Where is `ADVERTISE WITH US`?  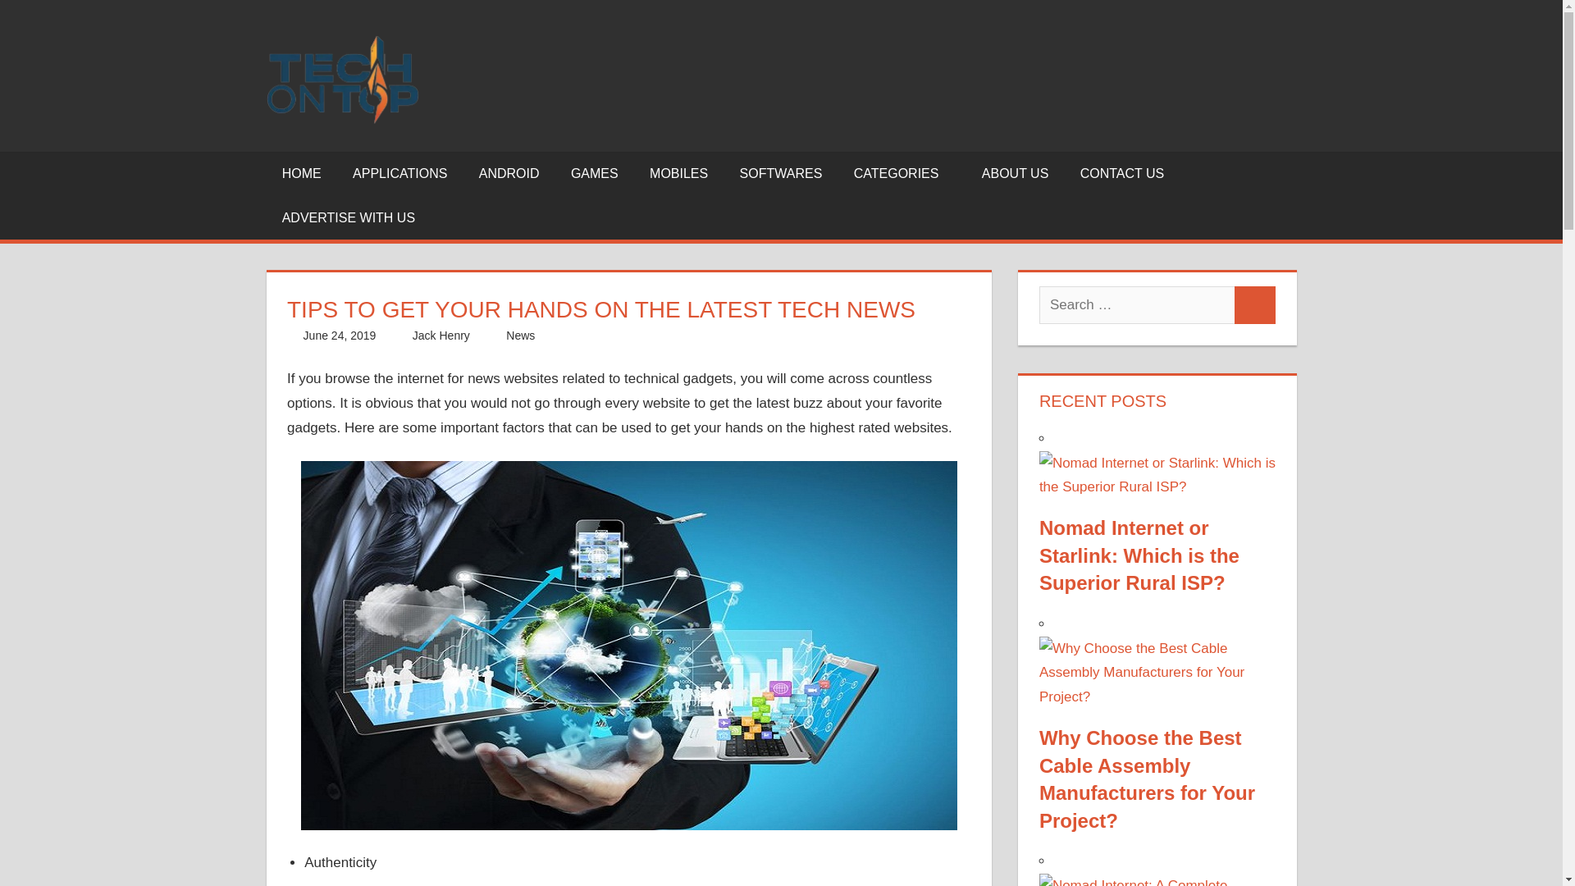
ADVERTISE WITH US is located at coordinates (348, 217).